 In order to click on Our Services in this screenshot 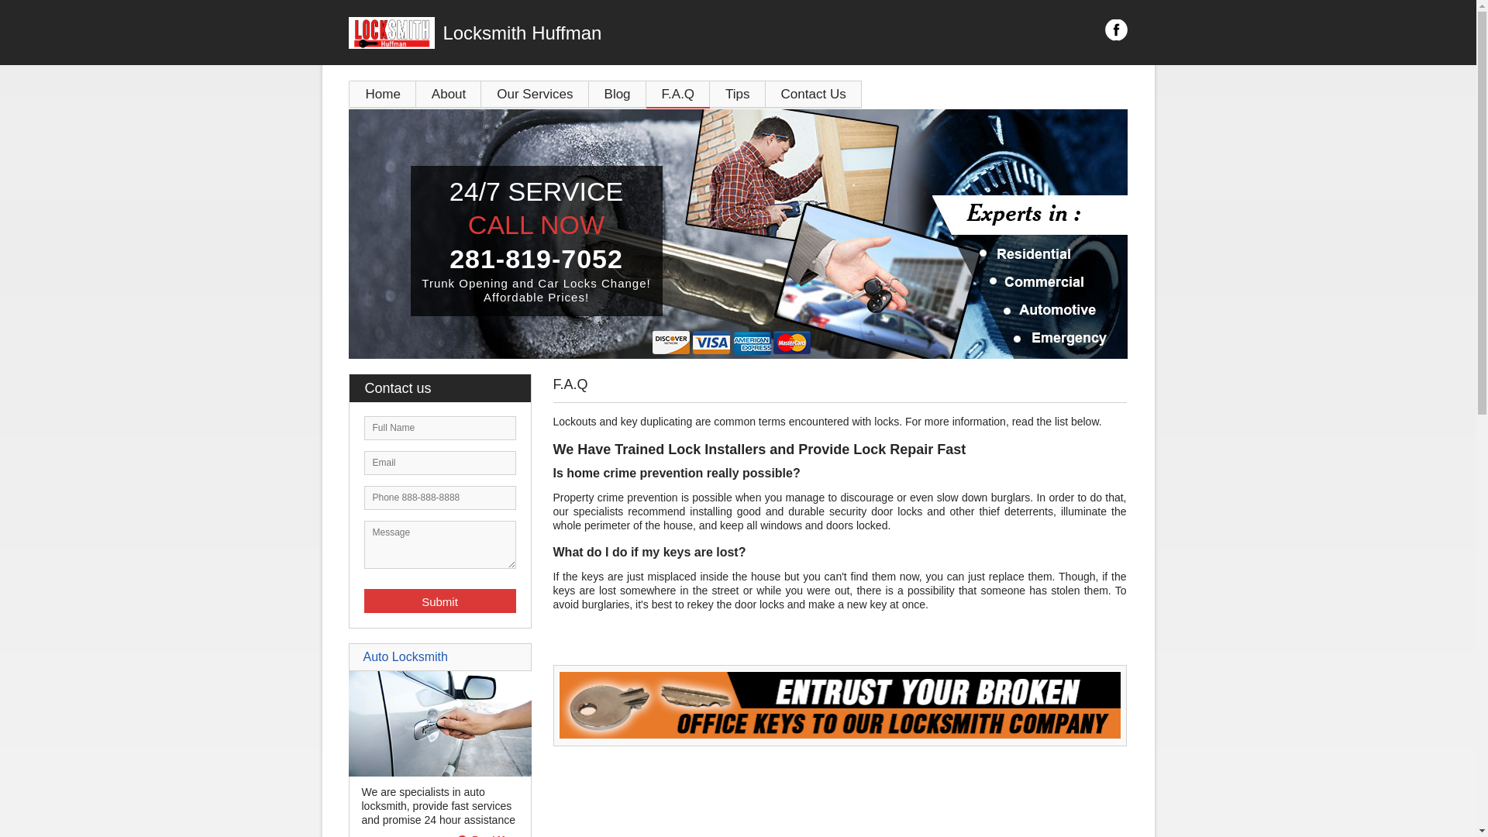, I will do `click(535, 95)`.